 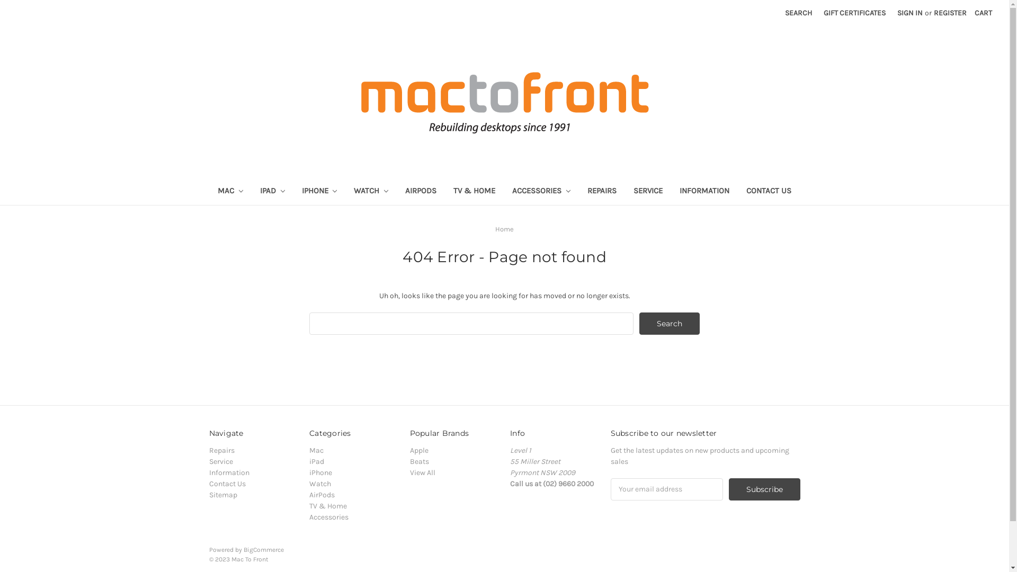 What do you see at coordinates (329, 517) in the screenshot?
I see `Accessories` at bounding box center [329, 517].